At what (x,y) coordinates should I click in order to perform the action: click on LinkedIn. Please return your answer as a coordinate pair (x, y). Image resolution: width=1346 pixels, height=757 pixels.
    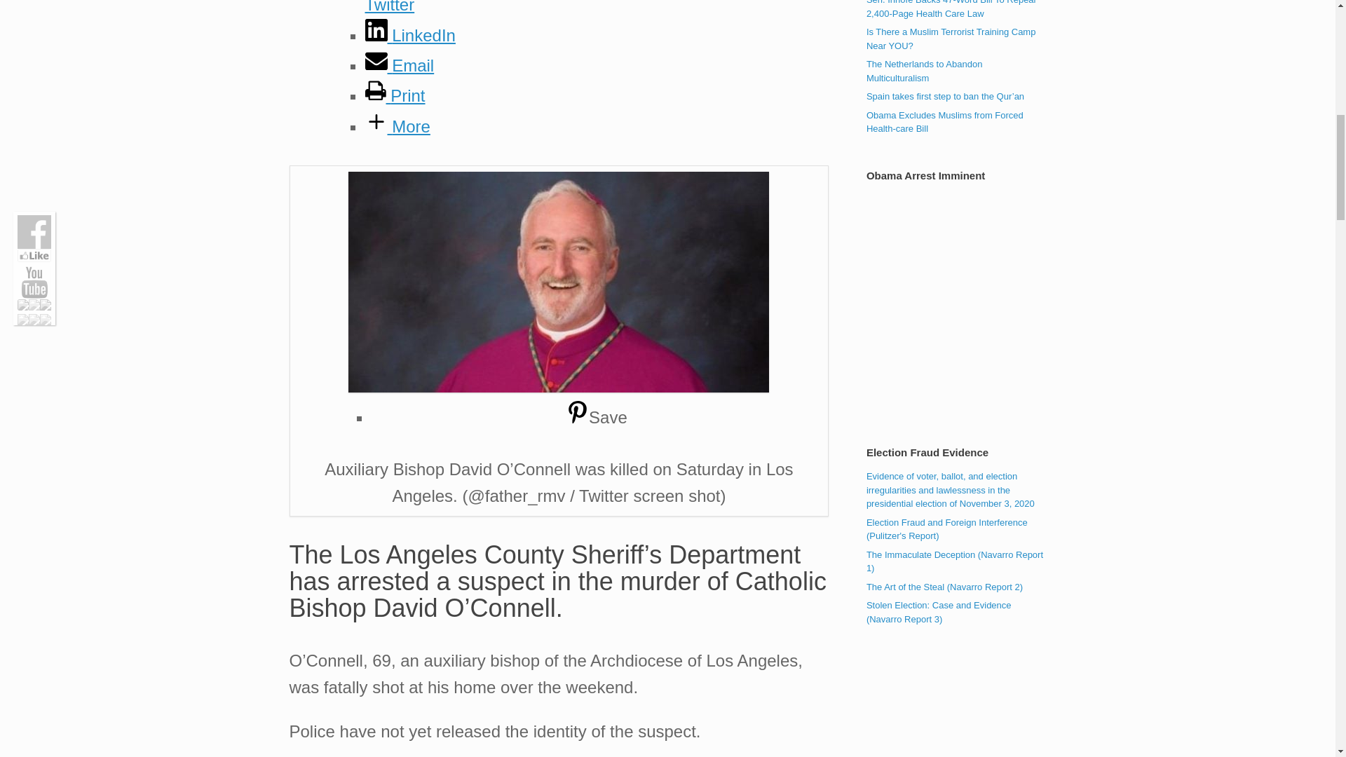
    Looking at the image, I should click on (409, 35).